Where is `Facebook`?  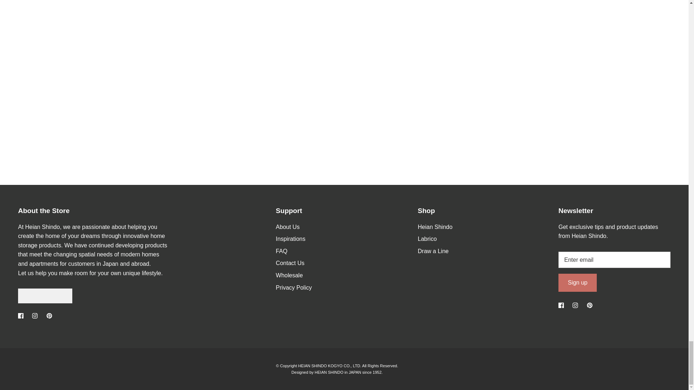 Facebook is located at coordinates (21, 316).